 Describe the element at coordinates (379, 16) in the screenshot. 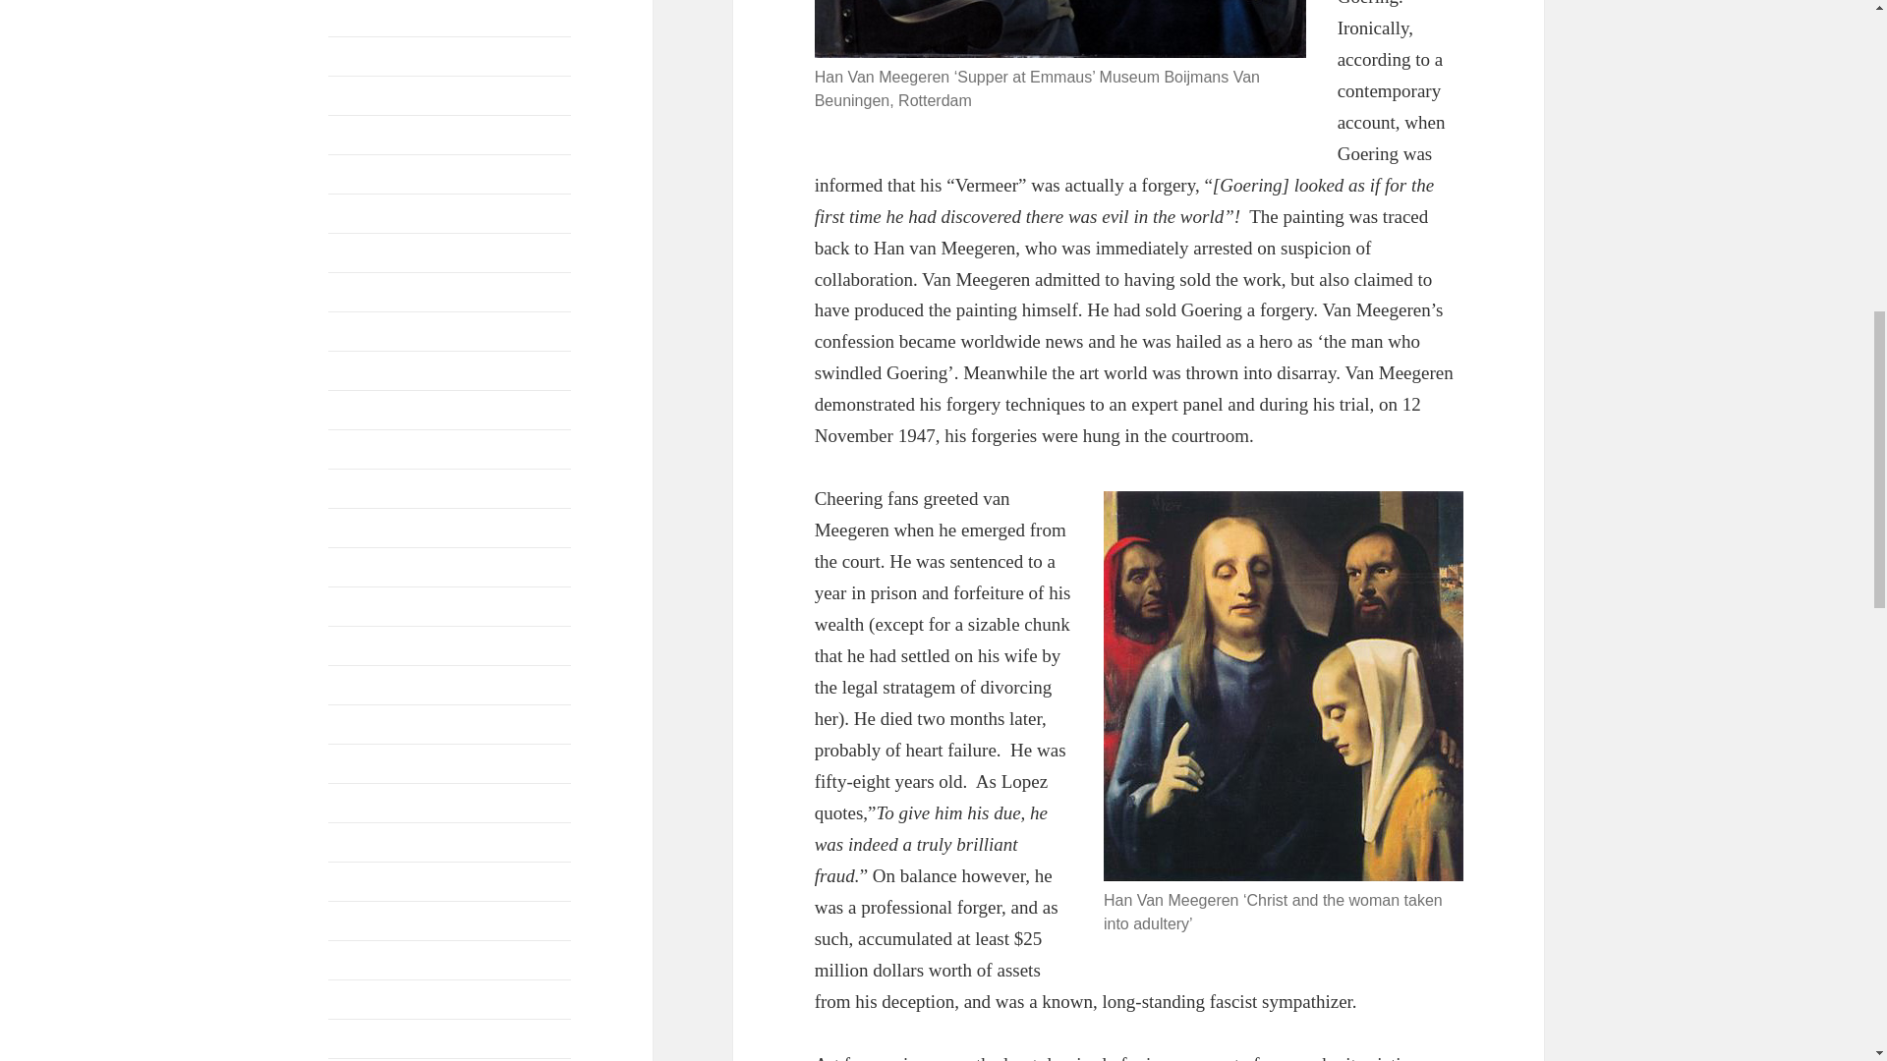

I see `November 2015` at that location.